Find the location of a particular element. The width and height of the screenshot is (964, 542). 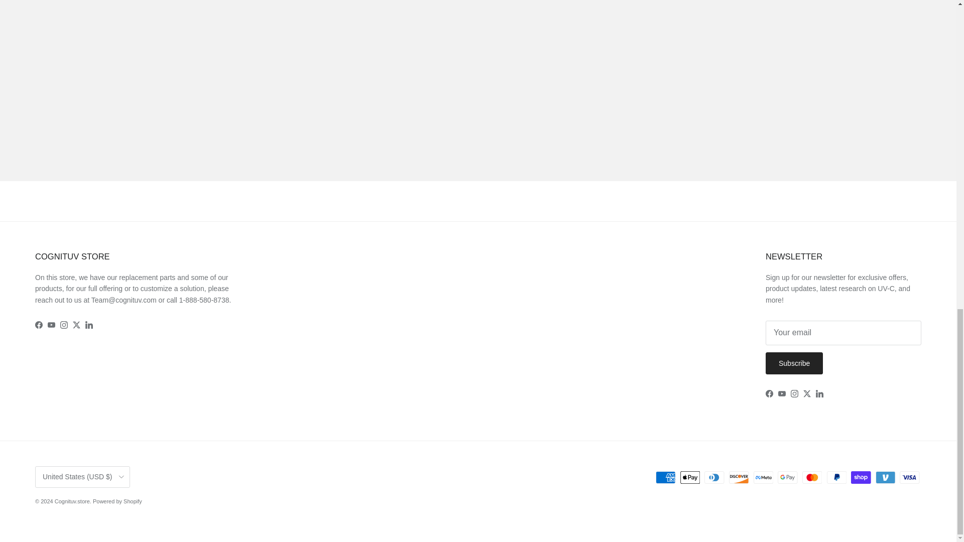

PayPal is located at coordinates (836, 477).